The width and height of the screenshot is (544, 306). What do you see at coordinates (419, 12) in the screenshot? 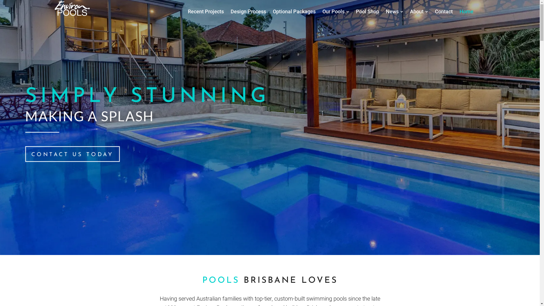
I see `About` at bounding box center [419, 12].